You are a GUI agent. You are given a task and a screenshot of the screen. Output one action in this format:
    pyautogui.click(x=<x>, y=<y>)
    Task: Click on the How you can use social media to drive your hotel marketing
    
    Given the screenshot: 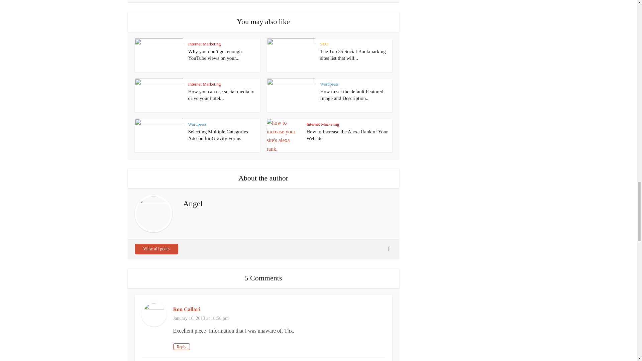 What is the action you would take?
    pyautogui.click(x=221, y=95)
    